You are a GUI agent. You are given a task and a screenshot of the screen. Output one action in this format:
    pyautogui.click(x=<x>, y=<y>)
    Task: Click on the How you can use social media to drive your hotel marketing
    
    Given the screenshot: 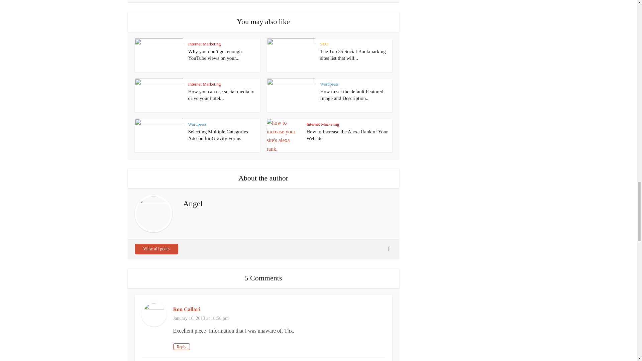 What is the action you would take?
    pyautogui.click(x=221, y=95)
    